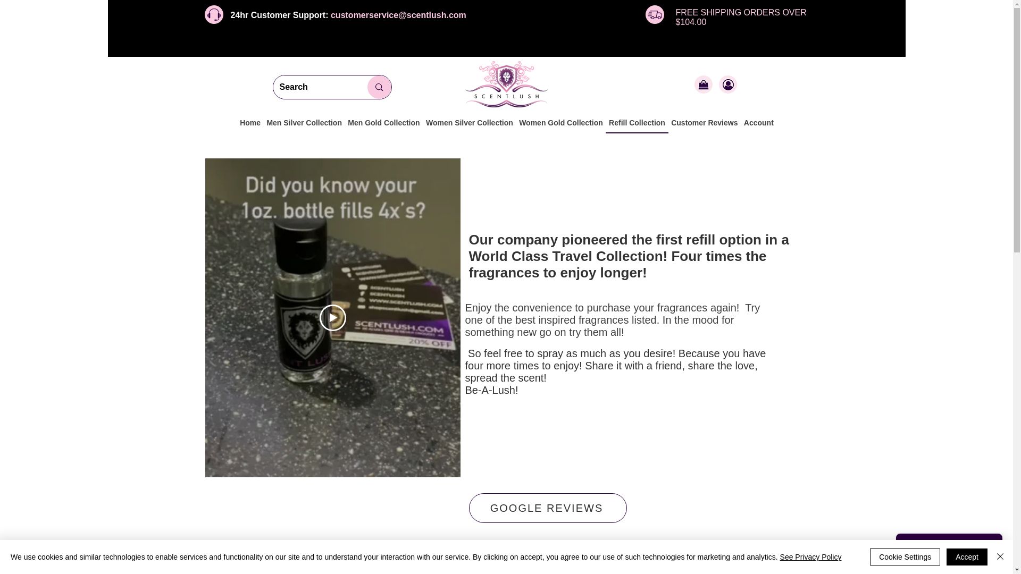 Image resolution: width=1021 pixels, height=574 pixels. Describe the element at coordinates (758, 123) in the screenshot. I see `Account` at that location.